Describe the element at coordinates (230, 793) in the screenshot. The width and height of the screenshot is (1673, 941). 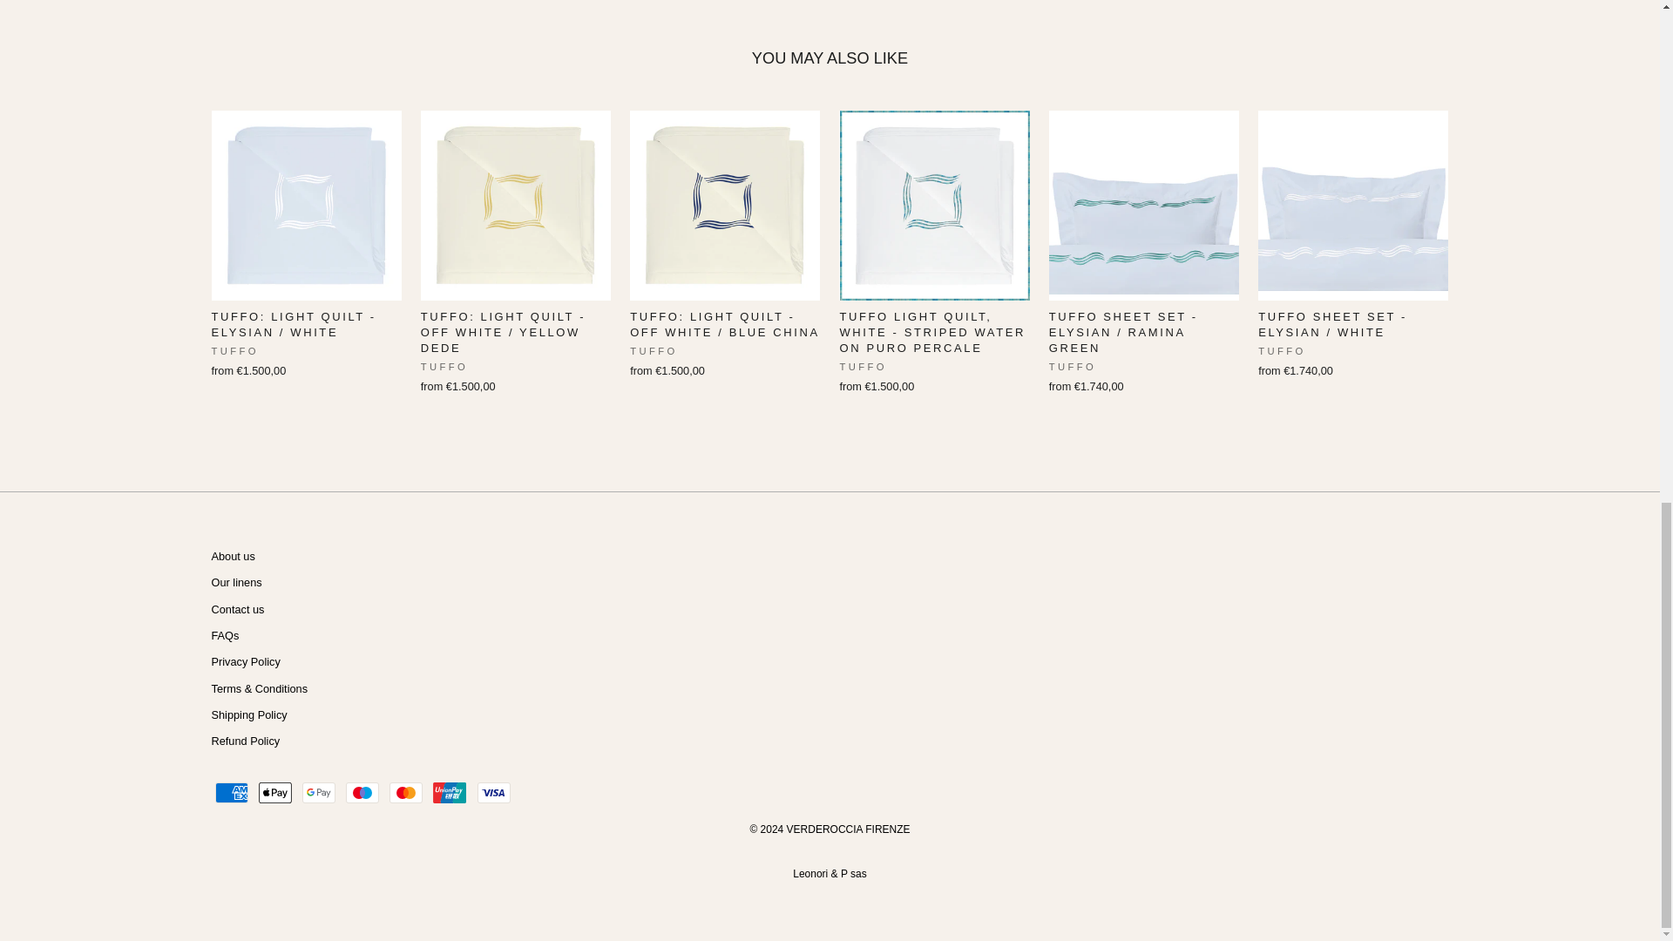
I see `American Express` at that location.